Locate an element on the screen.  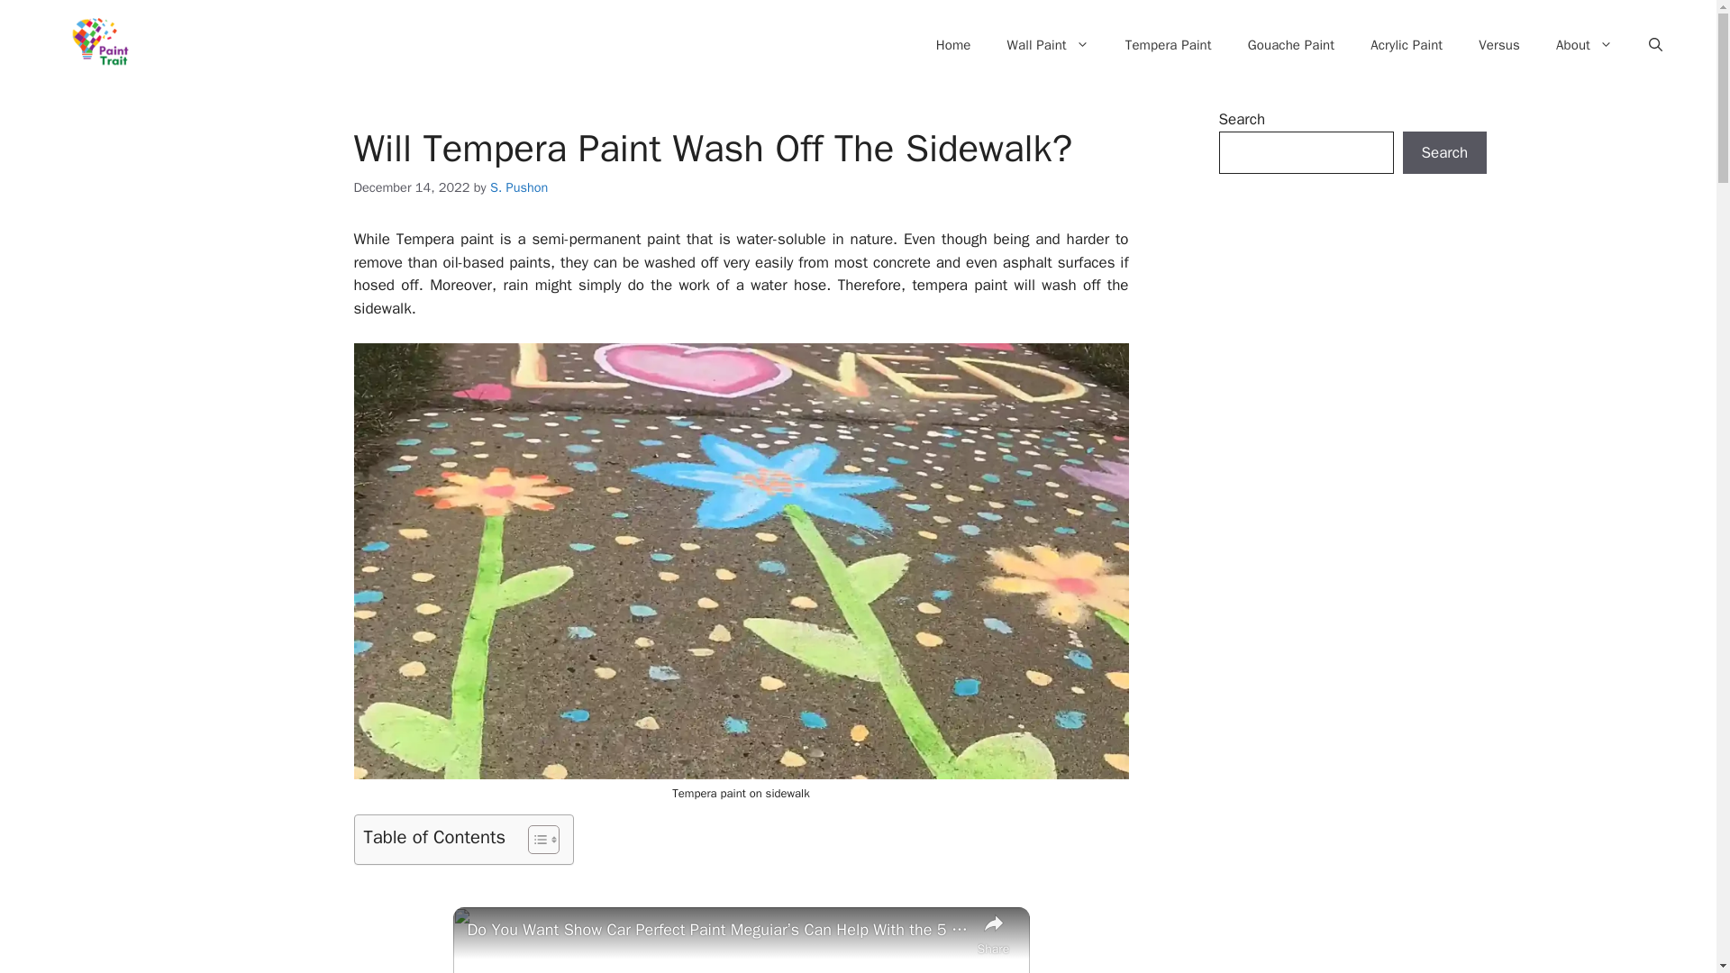
About is located at coordinates (1584, 45).